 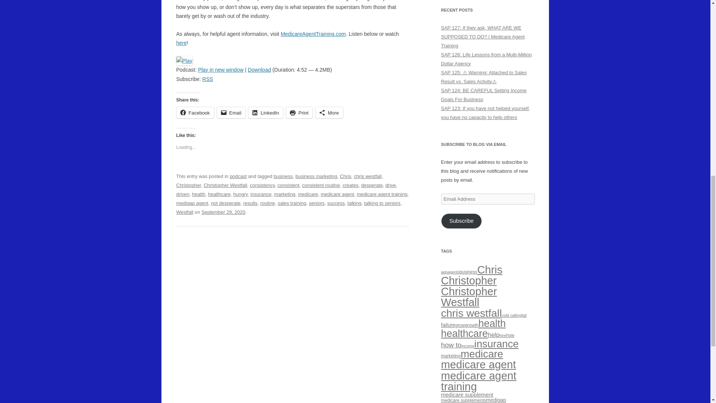 I want to click on here, so click(x=181, y=43).